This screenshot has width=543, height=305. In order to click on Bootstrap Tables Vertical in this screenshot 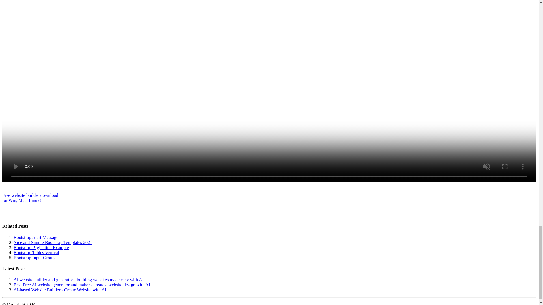, I will do `click(36, 252)`.